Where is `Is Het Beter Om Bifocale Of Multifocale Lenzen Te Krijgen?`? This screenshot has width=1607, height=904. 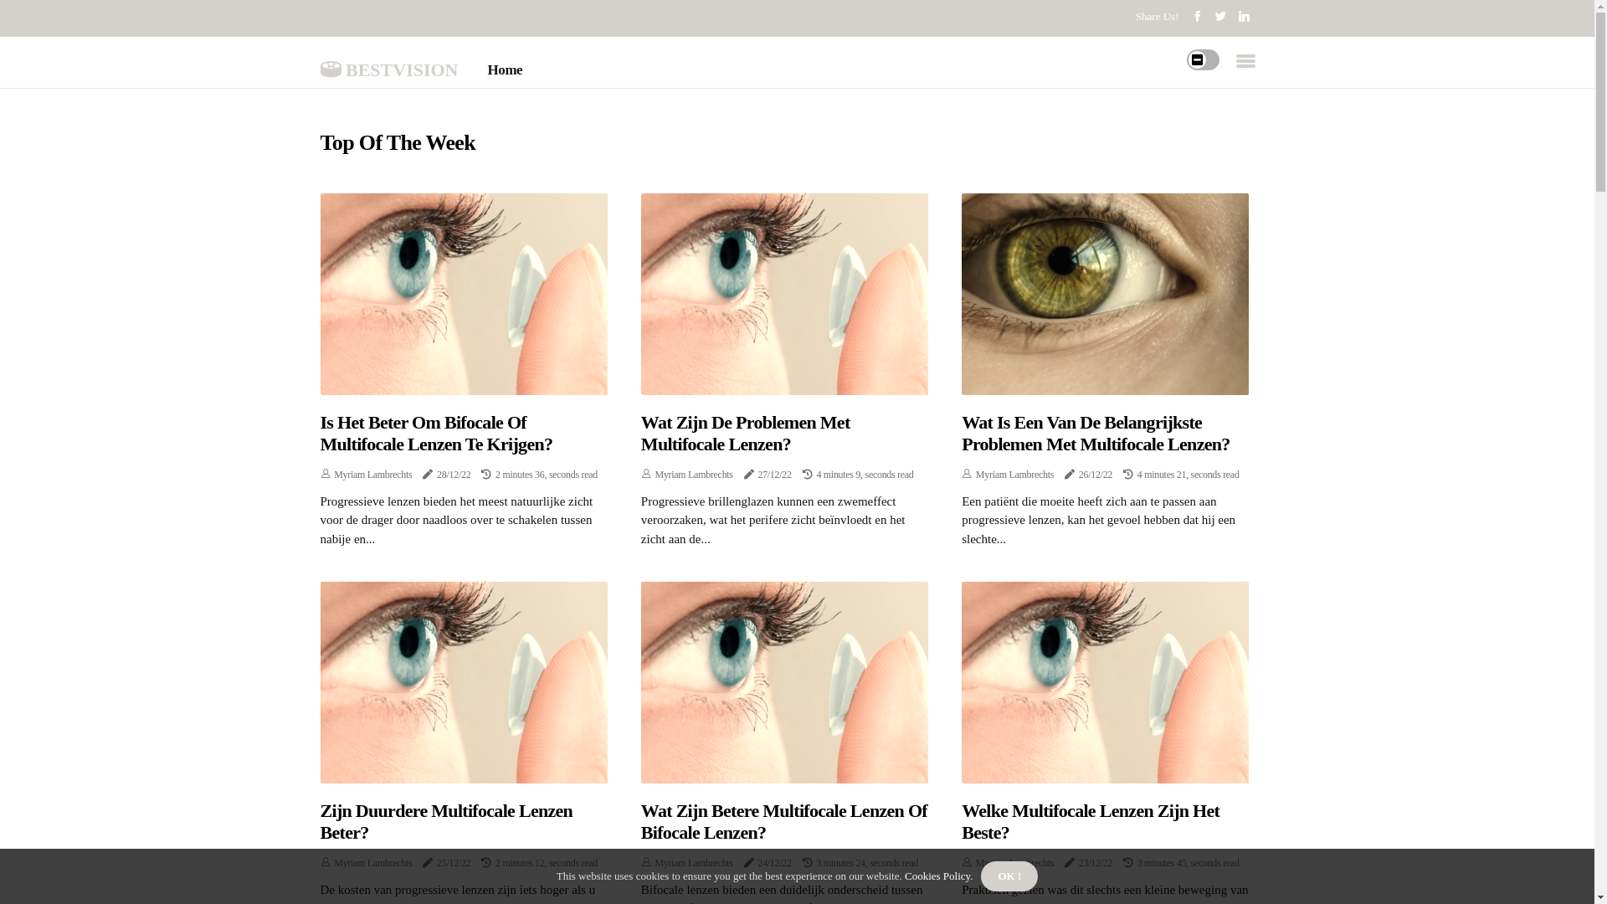 Is Het Beter Om Bifocale Of Multifocale Lenzen Te Krijgen? is located at coordinates (464, 434).